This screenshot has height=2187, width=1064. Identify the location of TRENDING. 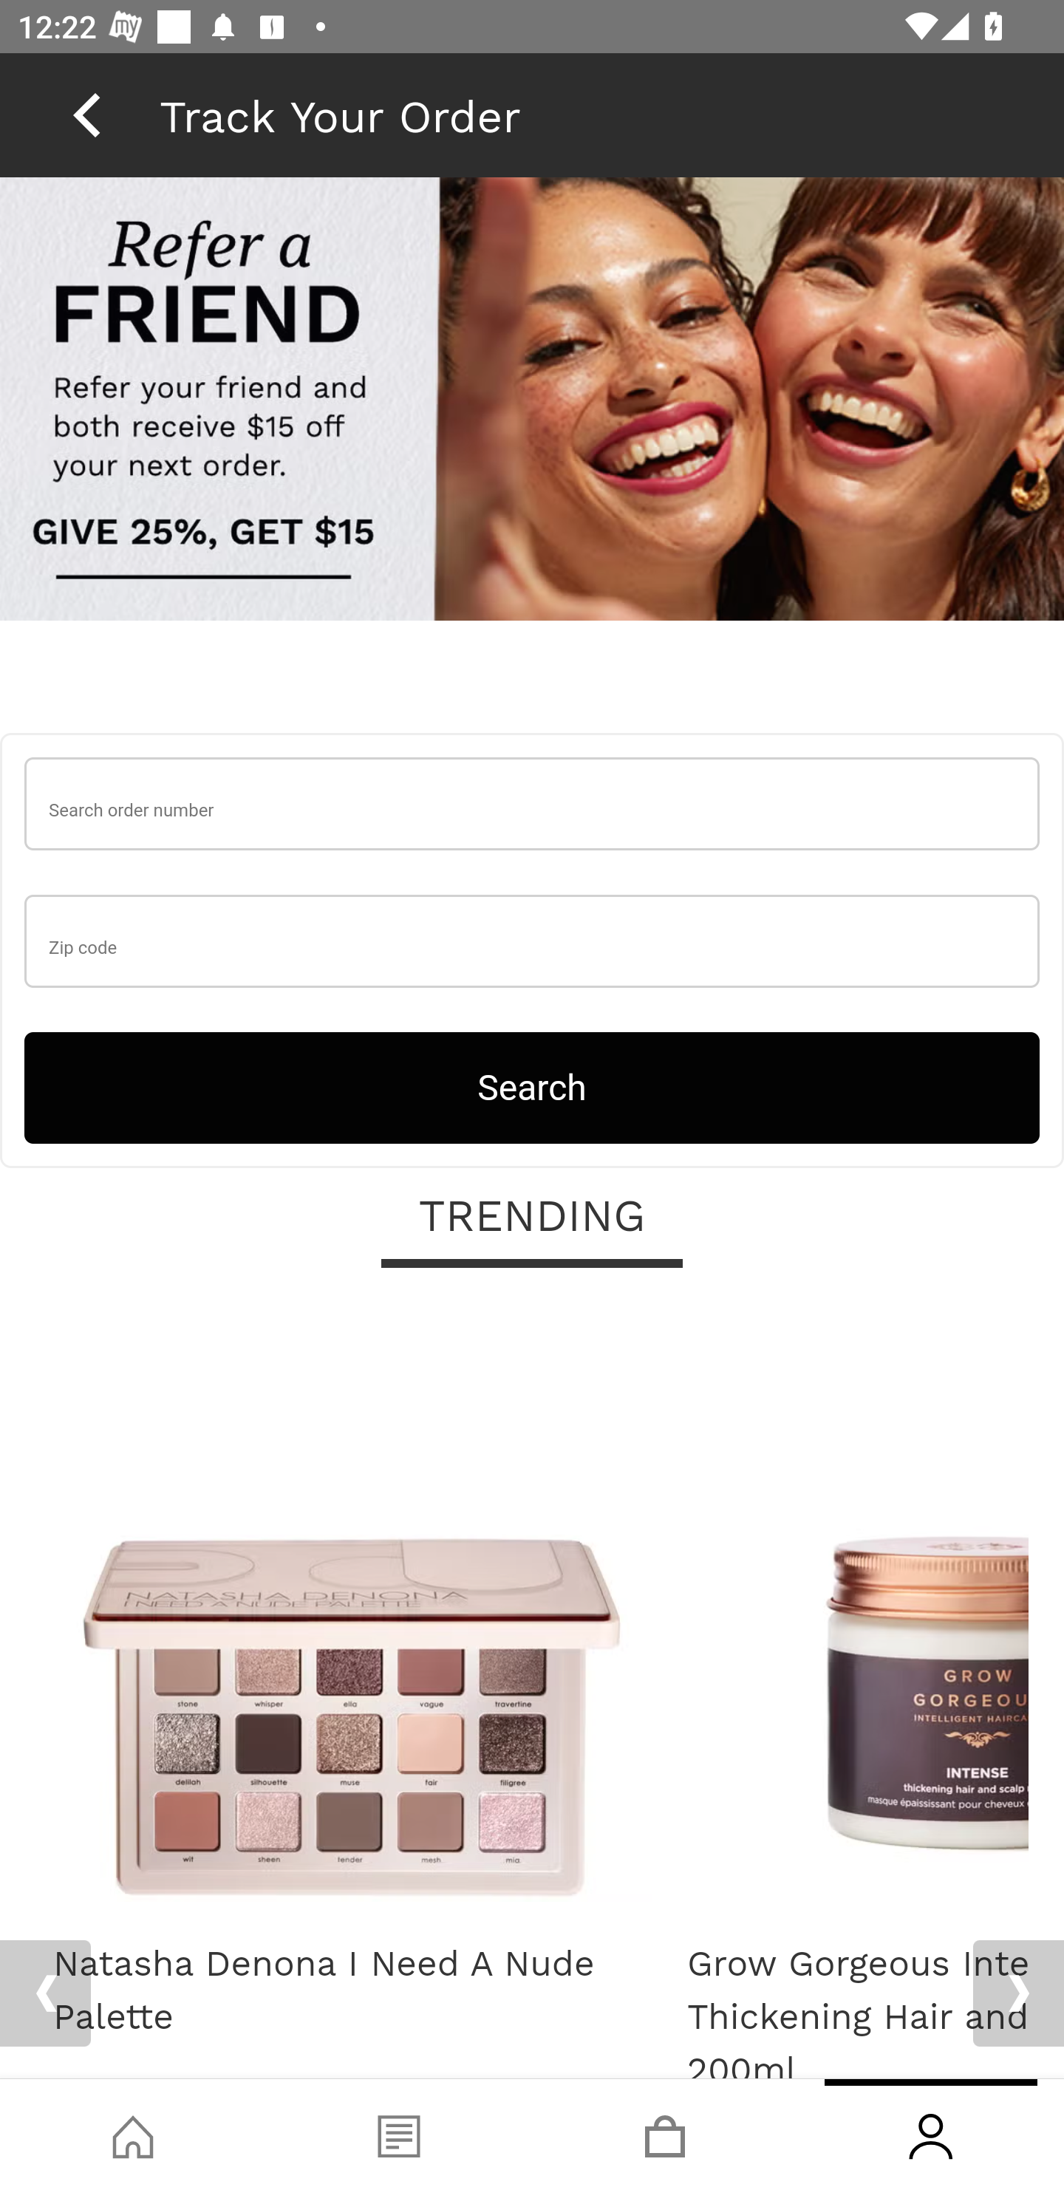
(532, 1219).